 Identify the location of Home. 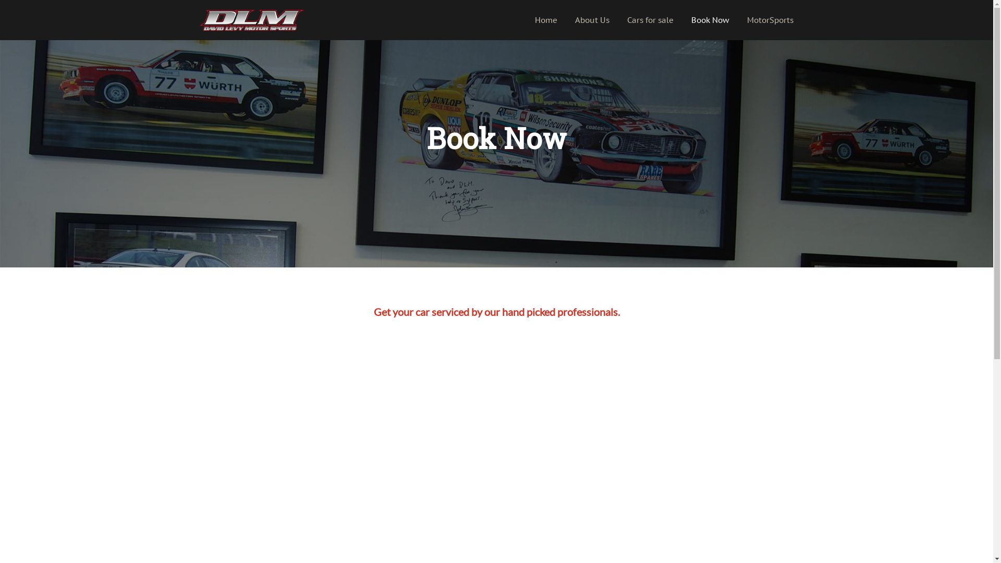
(546, 20).